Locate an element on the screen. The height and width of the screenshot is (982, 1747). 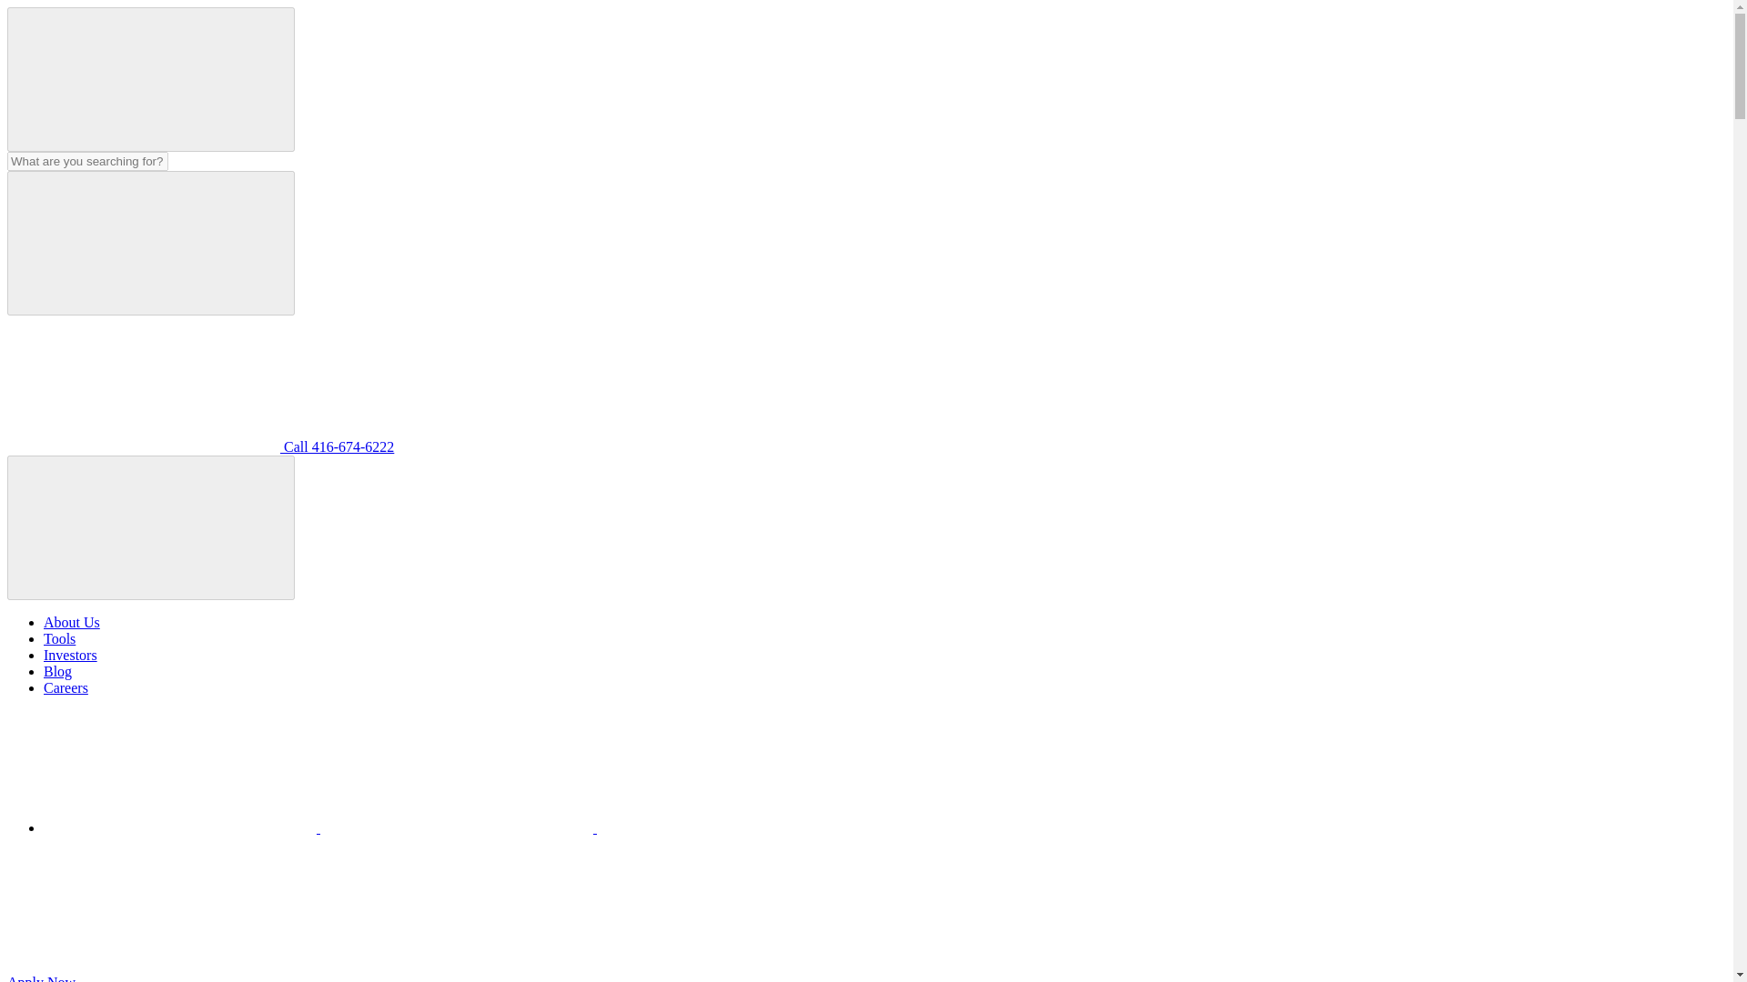
Apply Now is located at coordinates (179, 978).